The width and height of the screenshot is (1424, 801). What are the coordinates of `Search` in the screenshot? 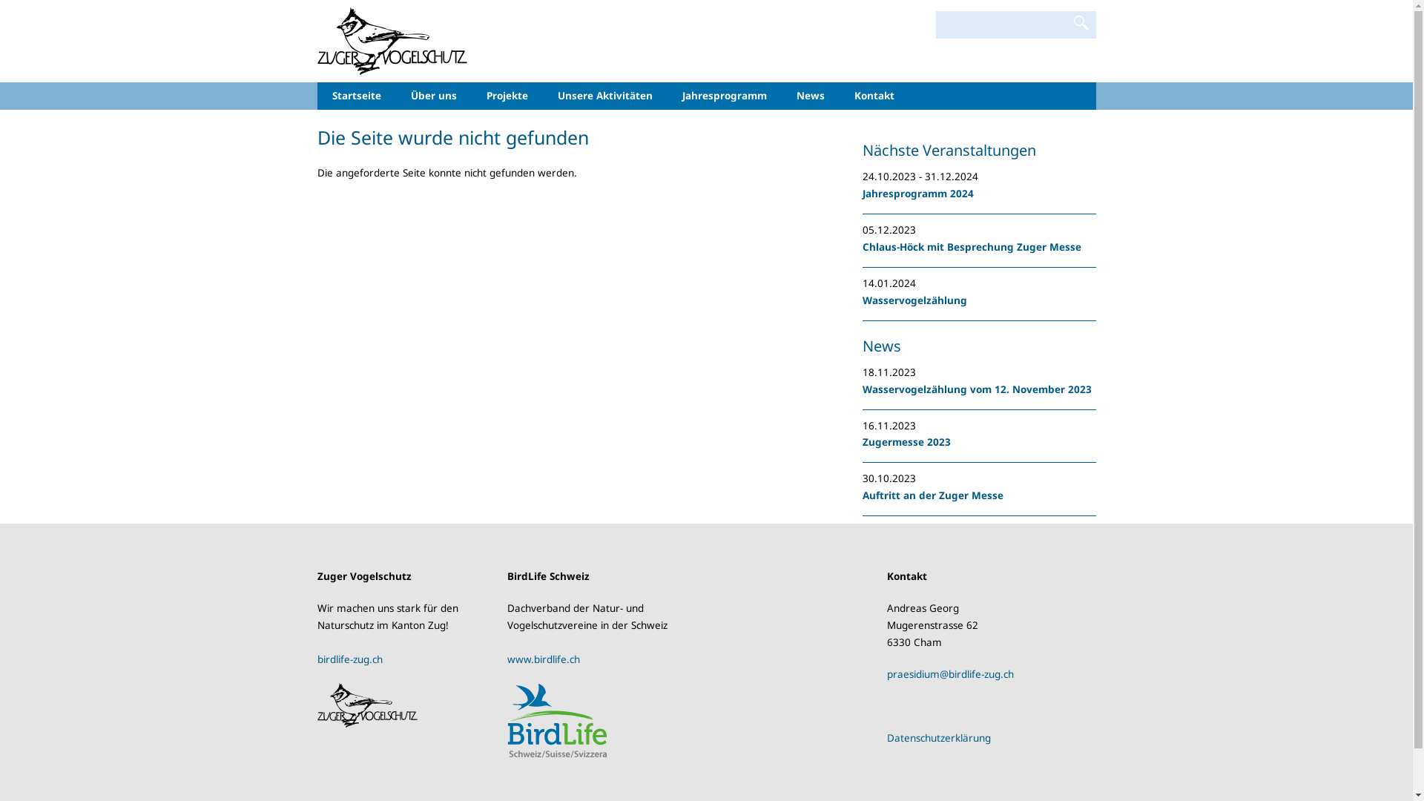 It's located at (1081, 23).